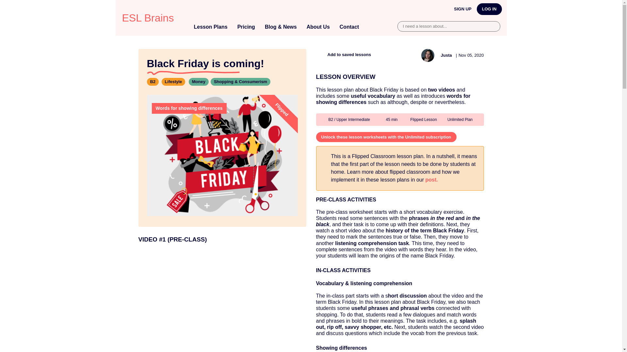  I want to click on Add to saved lessons, so click(344, 54).